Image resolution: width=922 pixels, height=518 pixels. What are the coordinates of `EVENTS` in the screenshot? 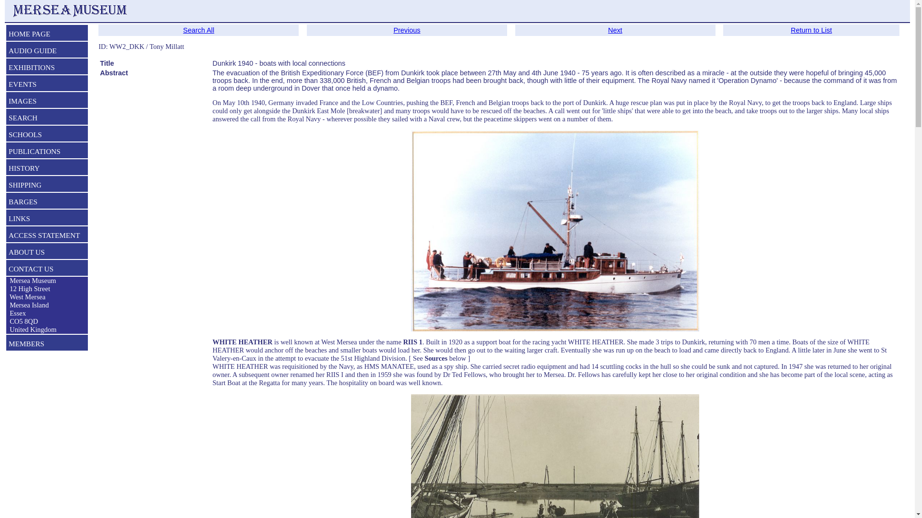 It's located at (47, 85).